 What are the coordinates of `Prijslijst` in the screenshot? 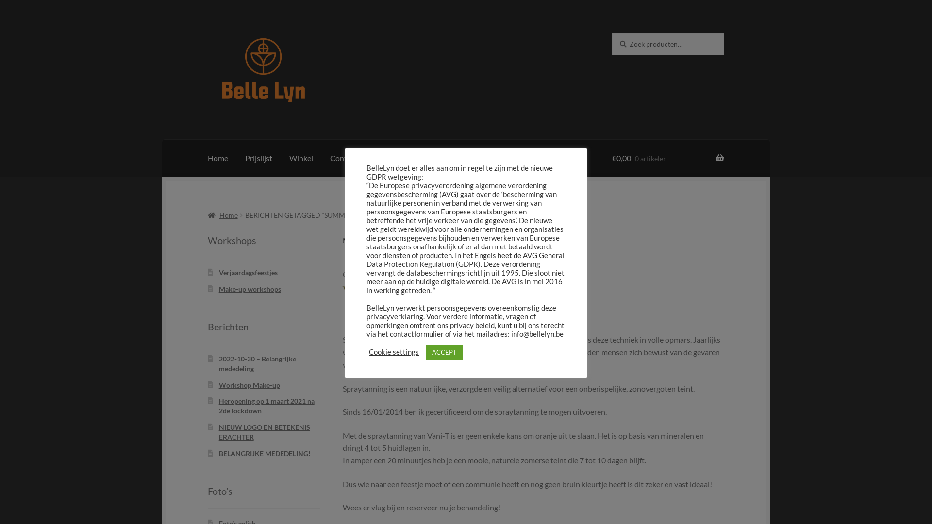 It's located at (259, 158).